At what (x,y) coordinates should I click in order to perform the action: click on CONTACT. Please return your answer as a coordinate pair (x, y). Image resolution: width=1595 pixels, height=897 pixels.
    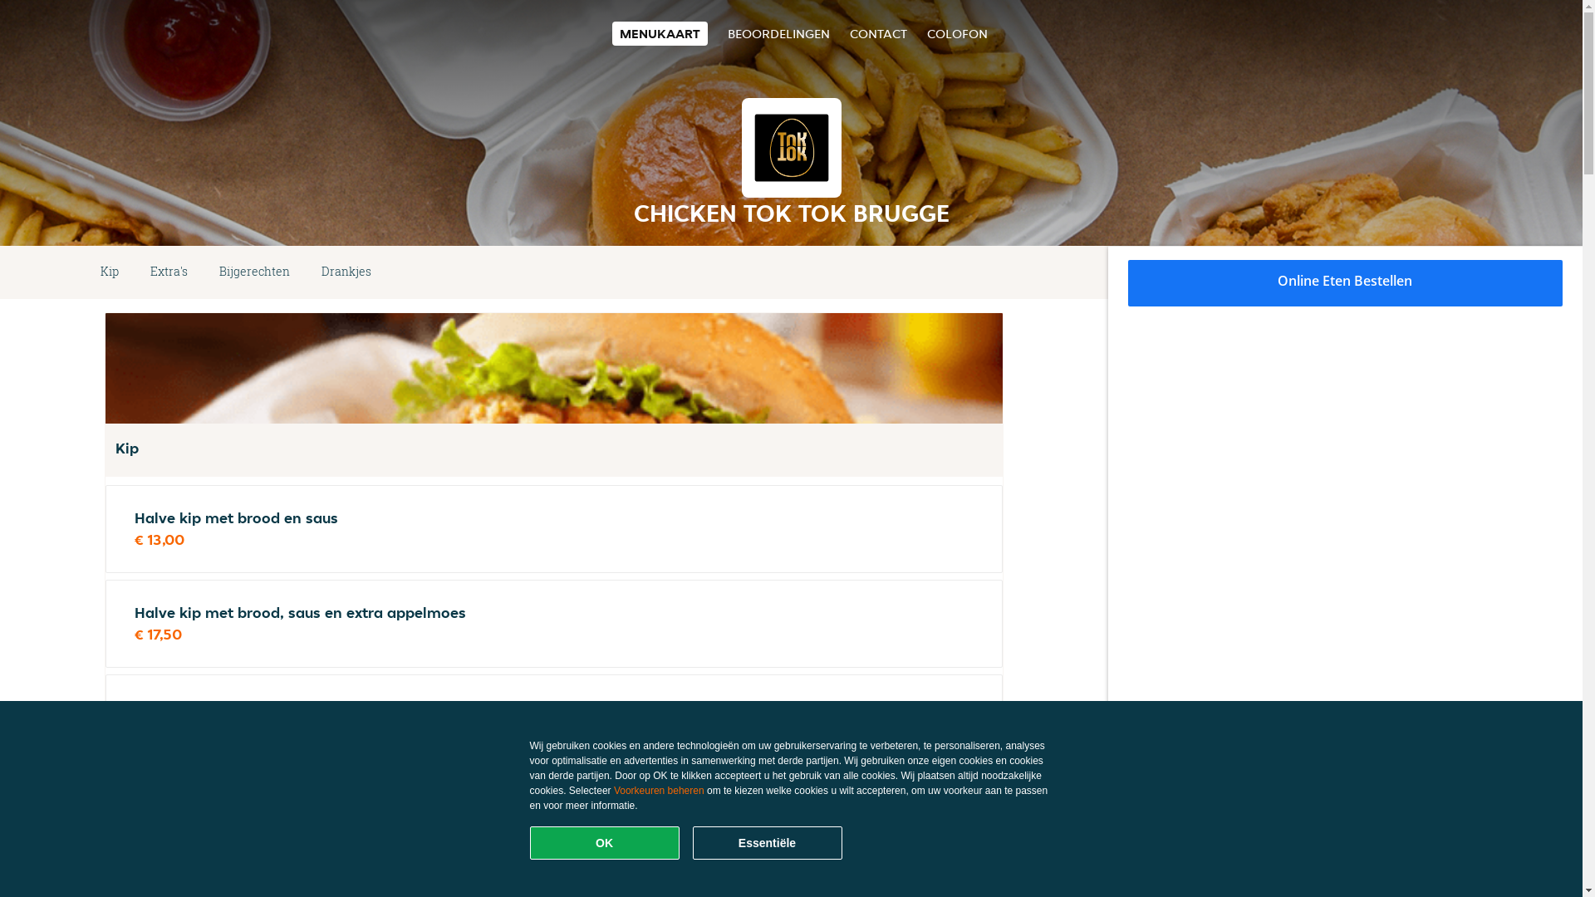
    Looking at the image, I should click on (877, 33).